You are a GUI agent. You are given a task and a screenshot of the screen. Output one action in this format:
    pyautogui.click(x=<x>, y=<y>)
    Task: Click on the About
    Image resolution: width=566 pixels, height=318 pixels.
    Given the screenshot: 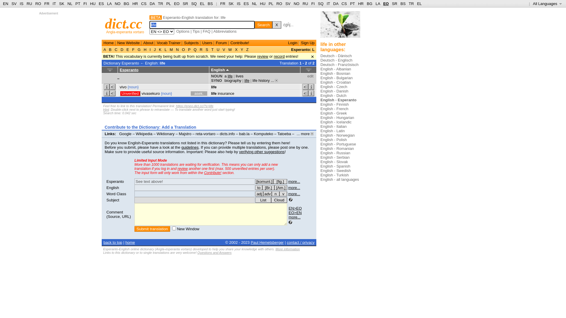 What is the action you would take?
    pyautogui.click(x=148, y=43)
    